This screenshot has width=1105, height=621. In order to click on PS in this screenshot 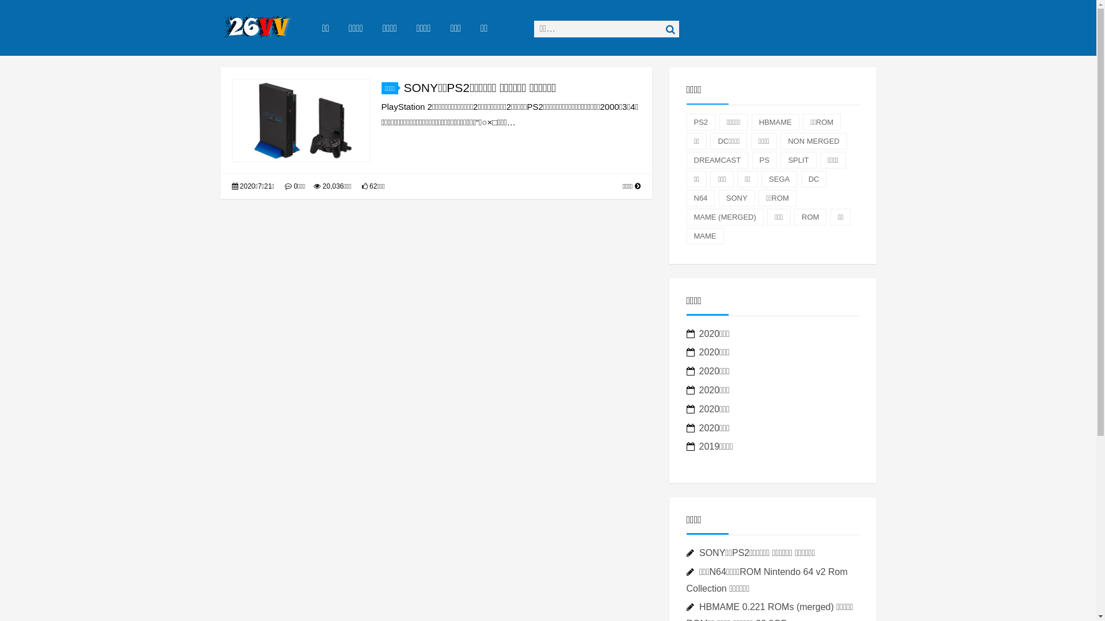, I will do `click(764, 160)`.